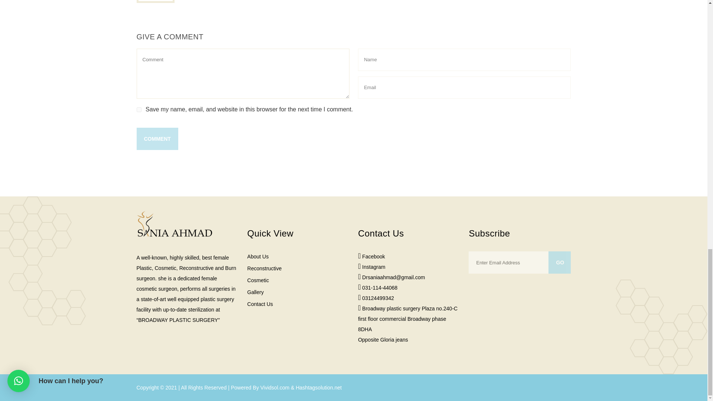  I want to click on Facebook, so click(374, 256).